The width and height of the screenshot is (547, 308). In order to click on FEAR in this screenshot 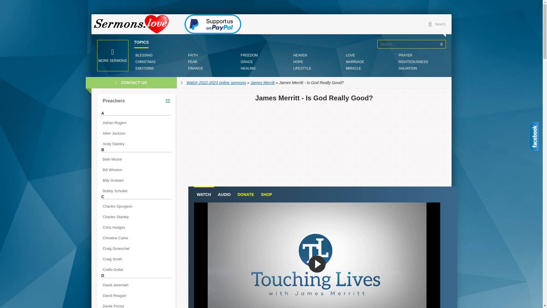, I will do `click(192, 62)`.